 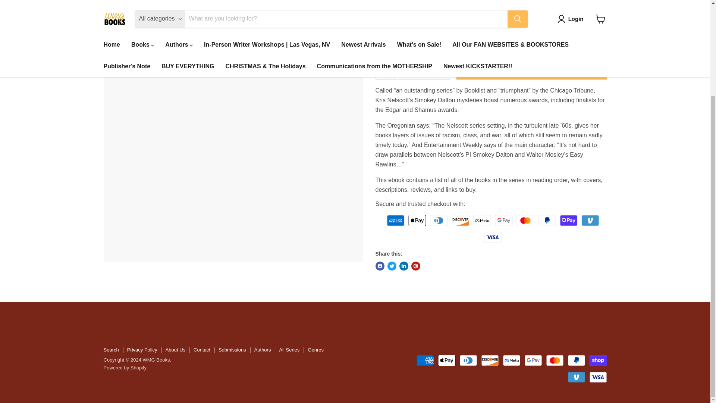 I want to click on 1, so click(x=412, y=69).